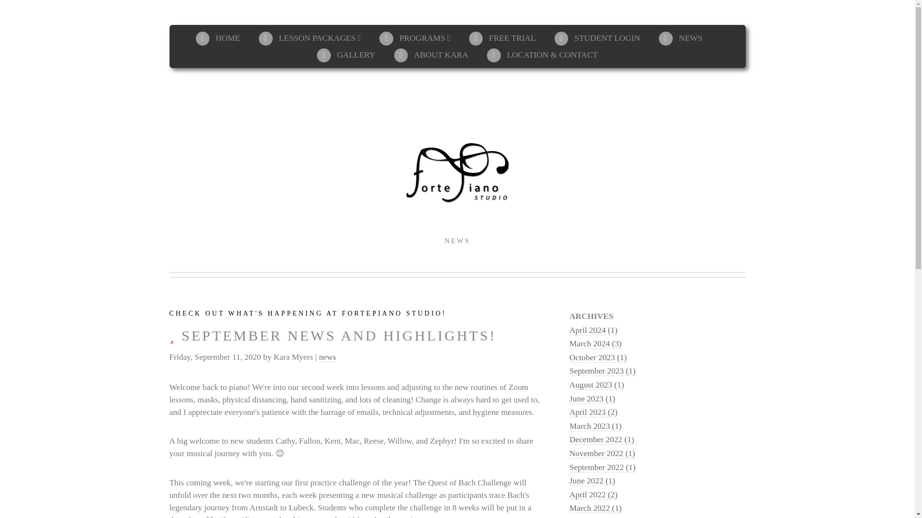  I want to click on PROGRAMS, so click(415, 38).